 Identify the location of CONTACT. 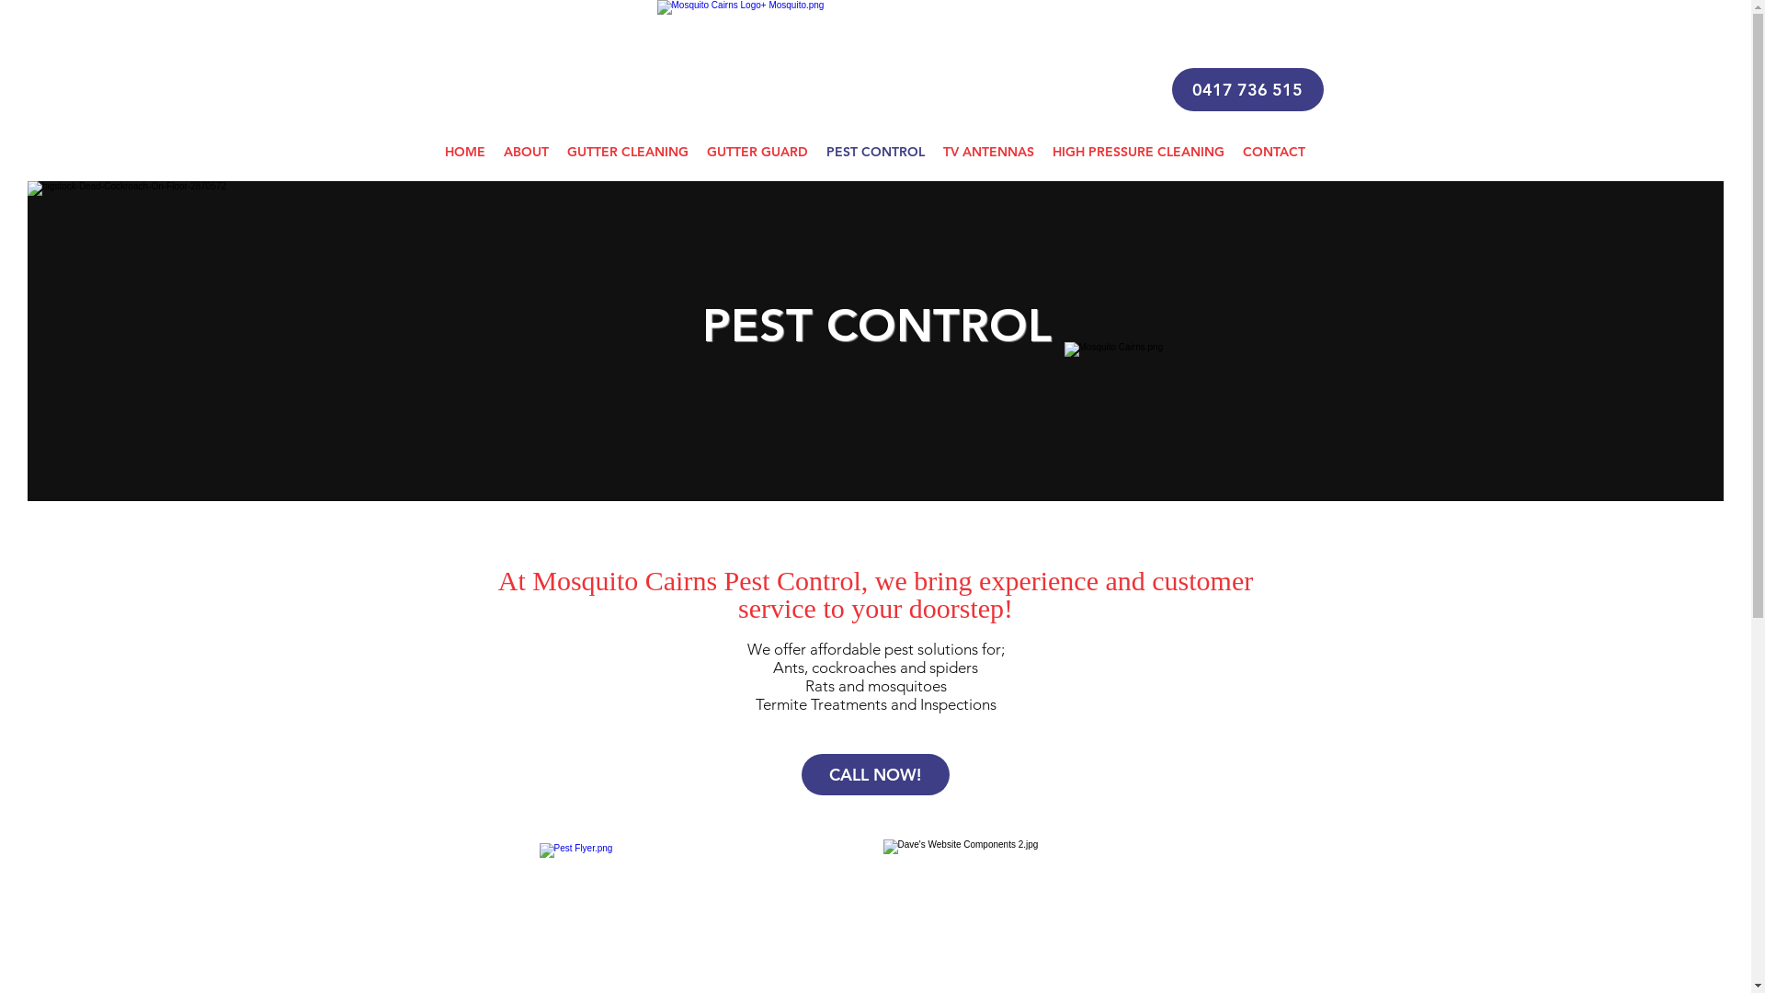
(1274, 153).